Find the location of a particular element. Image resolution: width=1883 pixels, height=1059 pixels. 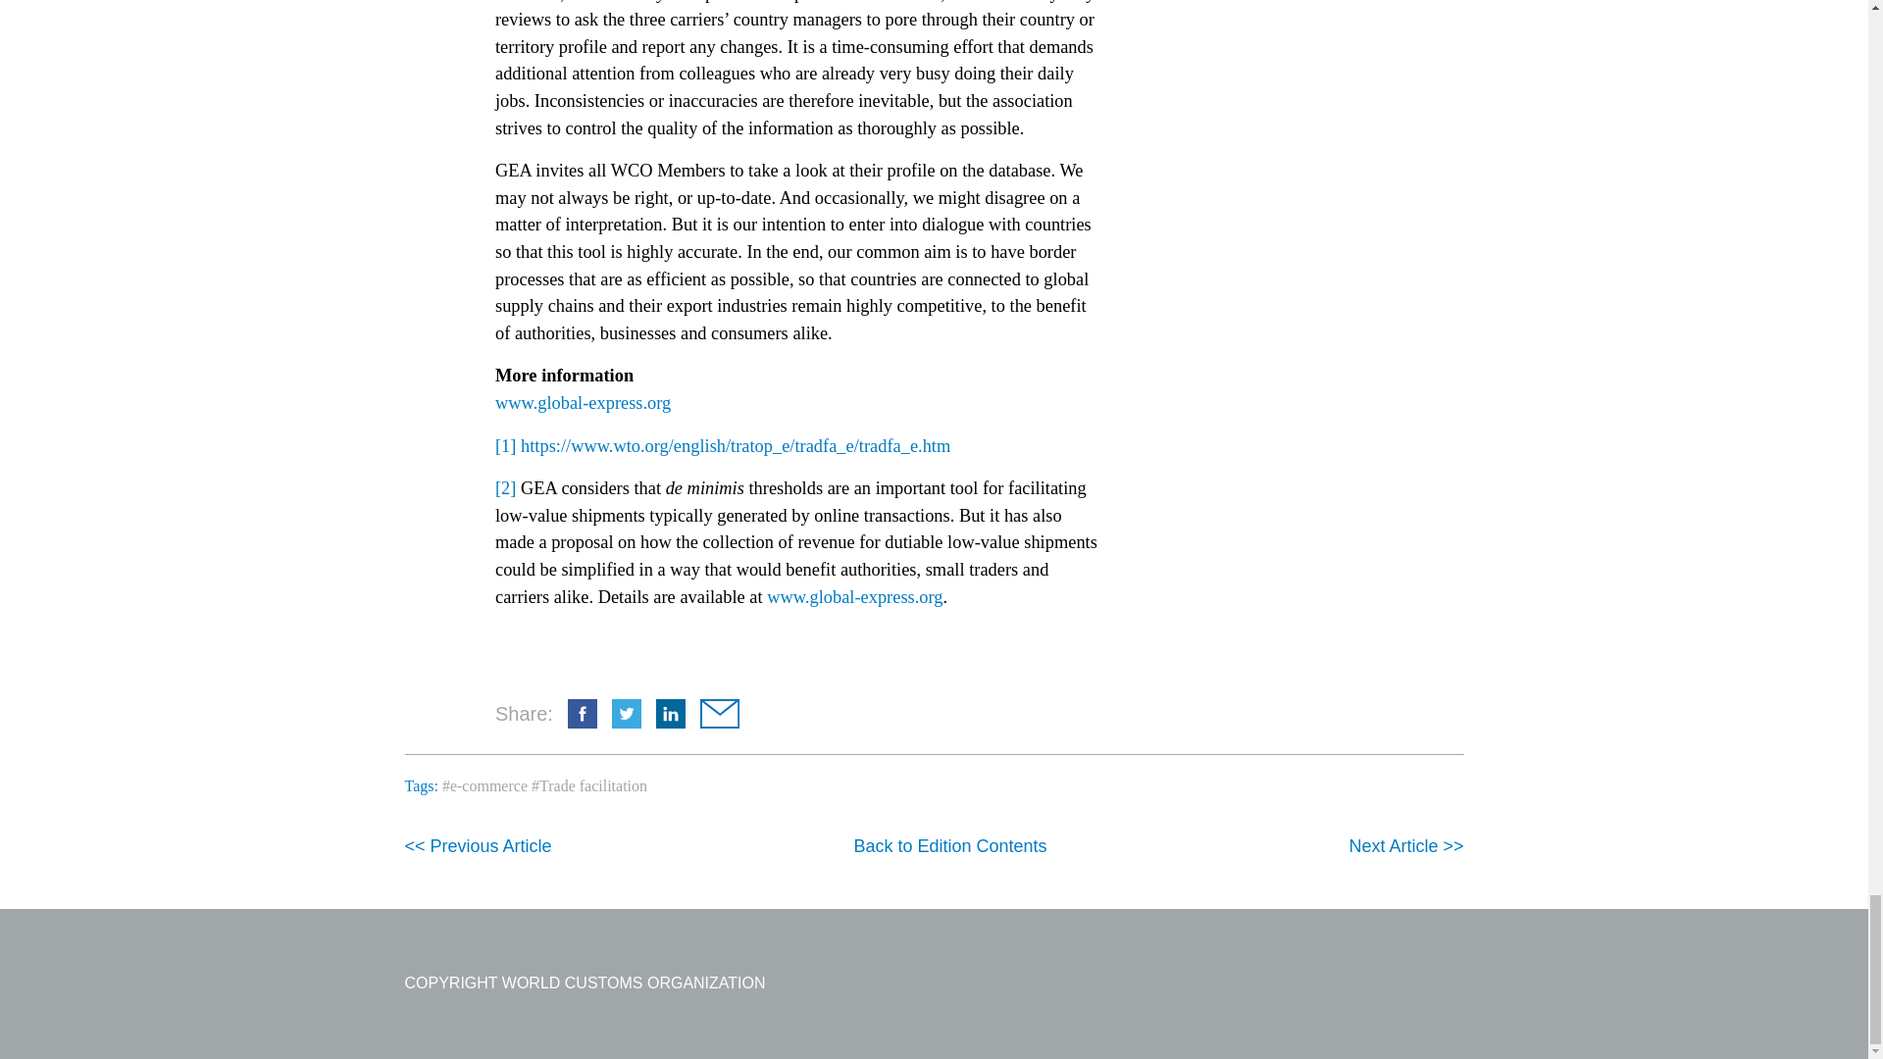

www.global-express.org is located at coordinates (583, 402).